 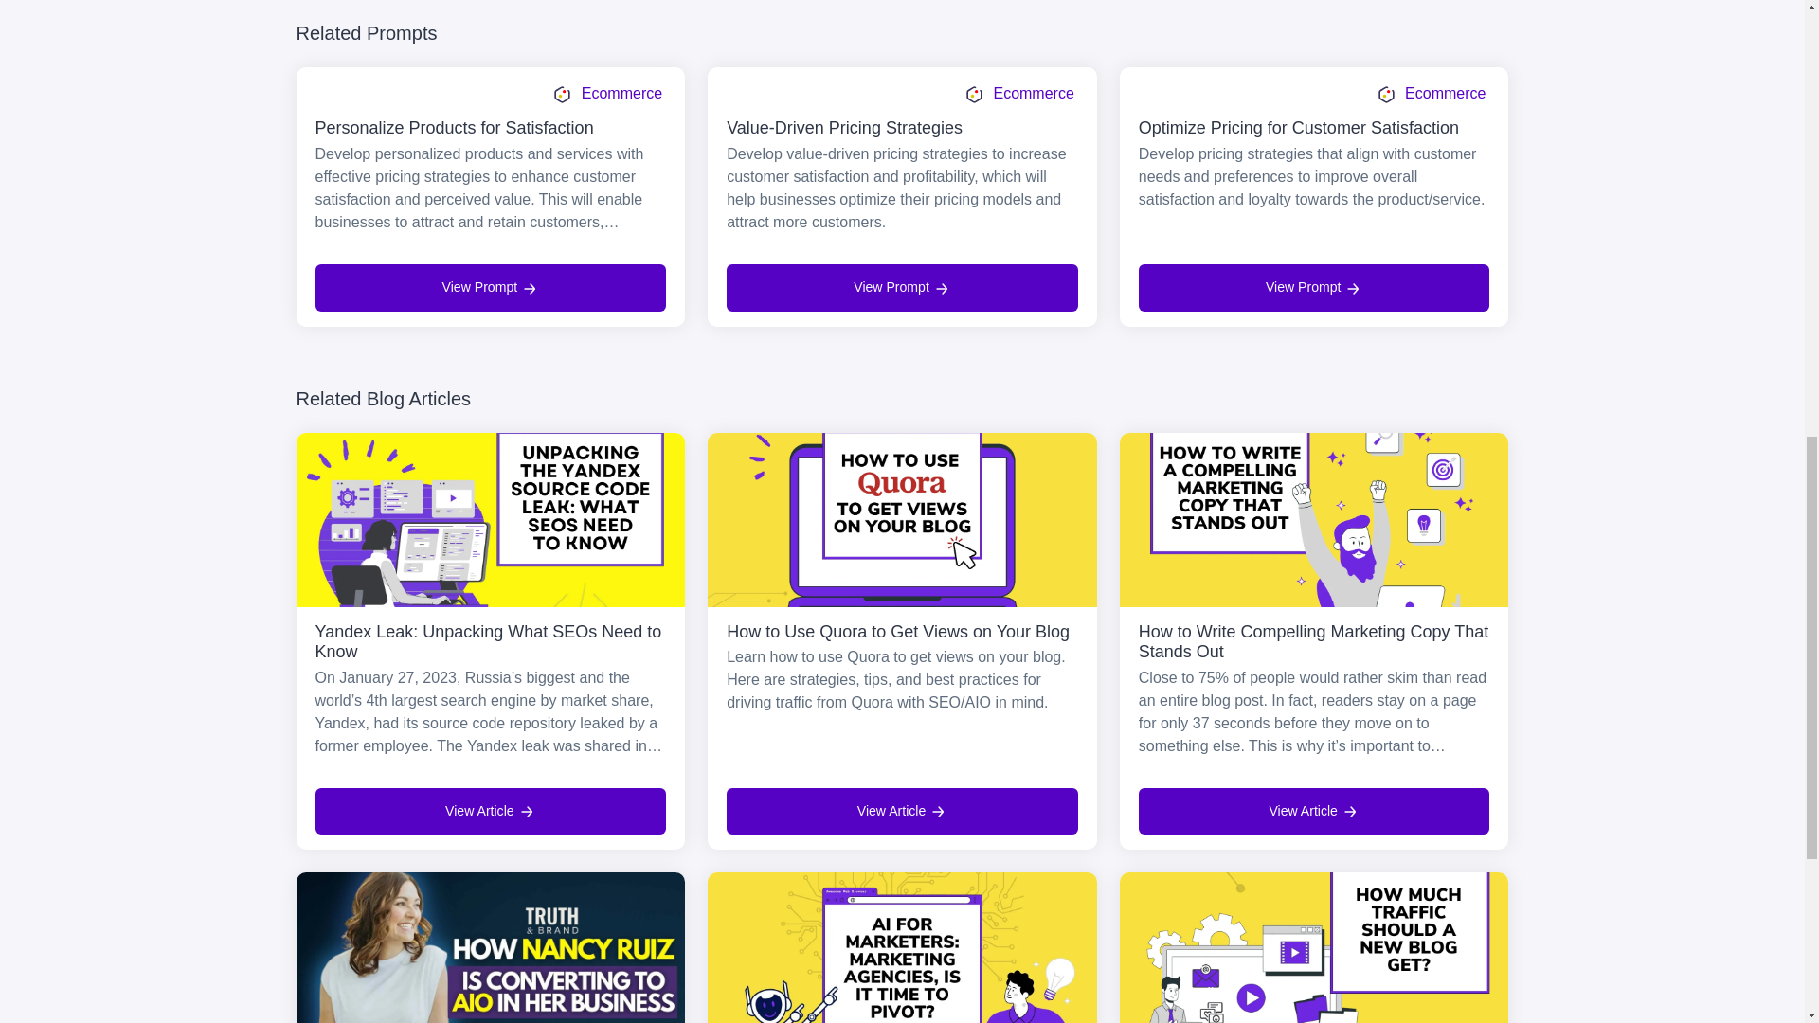 I want to click on Ecommerce, so click(x=1431, y=94).